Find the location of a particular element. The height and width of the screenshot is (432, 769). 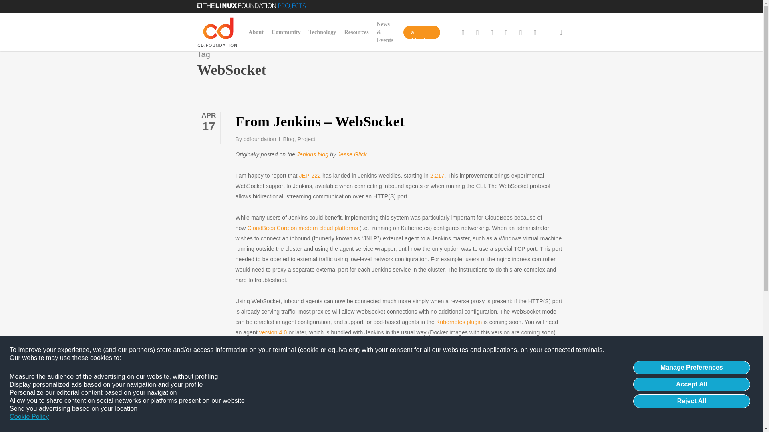

Technology is located at coordinates (322, 32).